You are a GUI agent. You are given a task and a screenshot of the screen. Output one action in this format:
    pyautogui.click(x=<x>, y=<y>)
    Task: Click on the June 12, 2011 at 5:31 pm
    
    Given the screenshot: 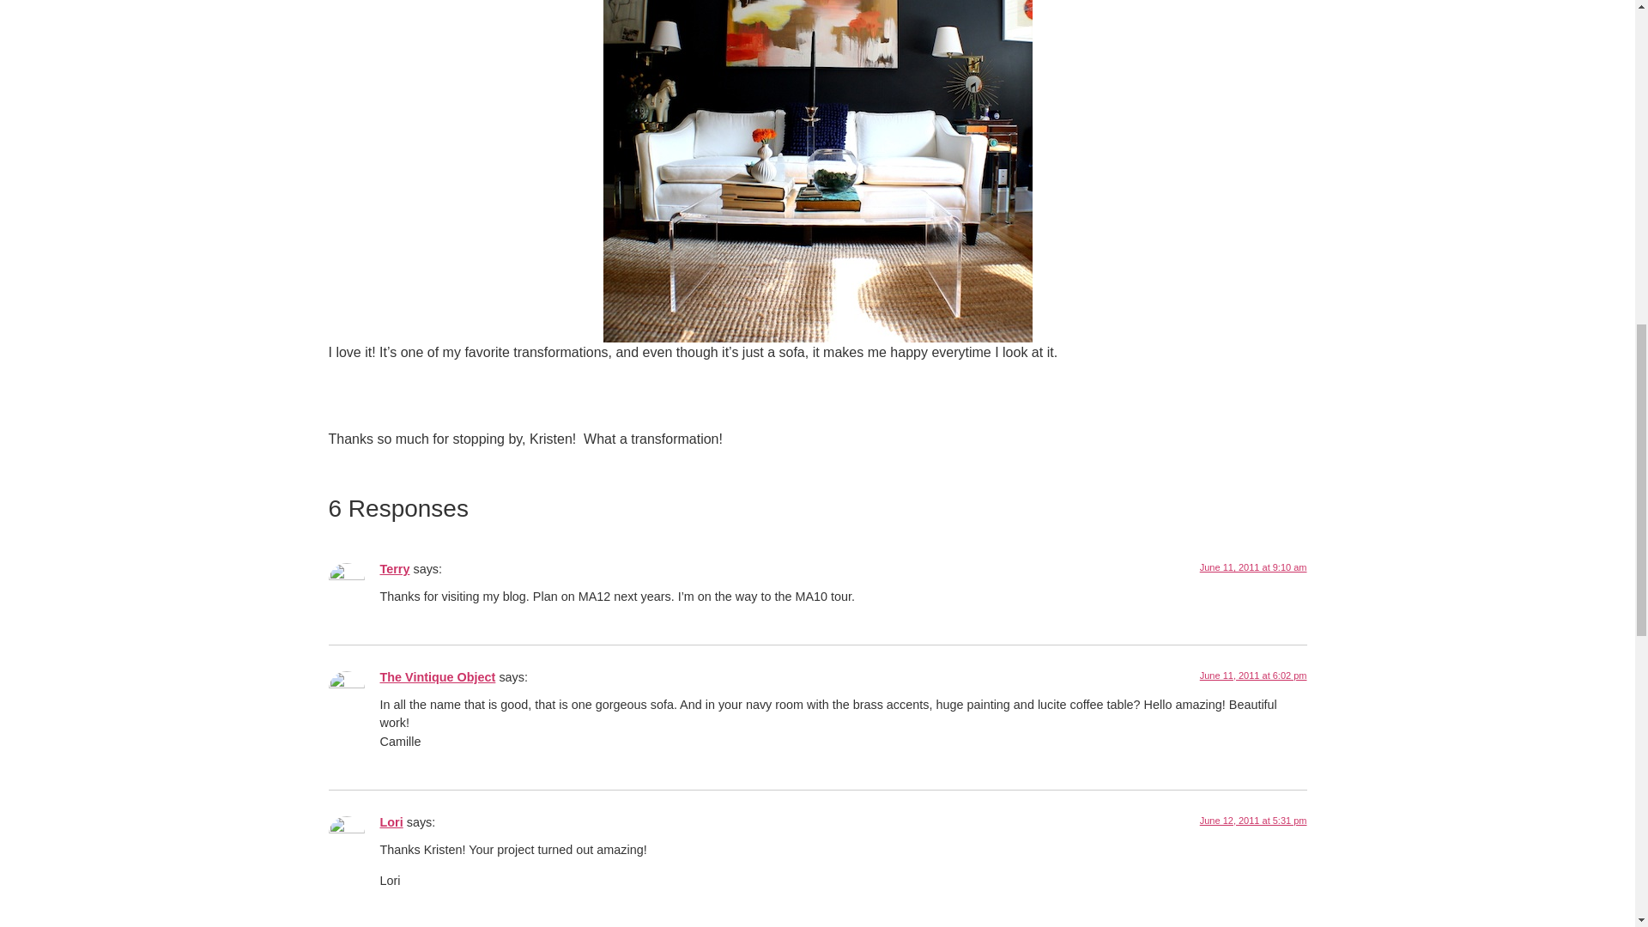 What is the action you would take?
    pyautogui.click(x=1253, y=821)
    